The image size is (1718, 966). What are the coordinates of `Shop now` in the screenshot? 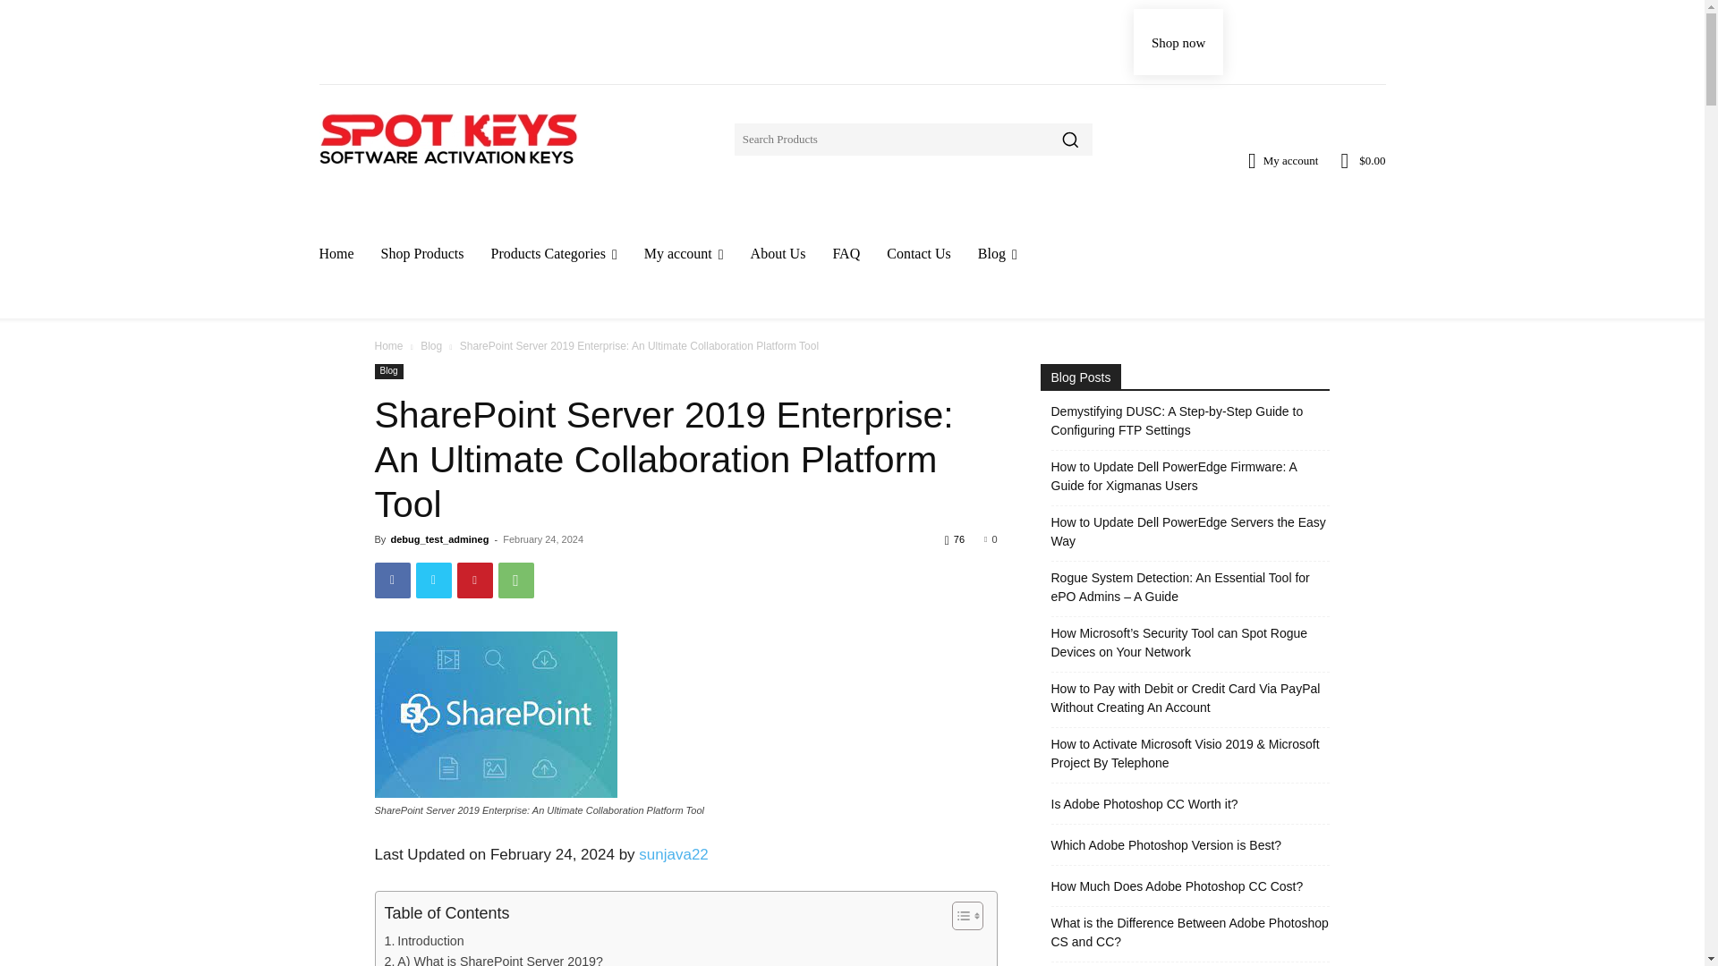 It's located at (1178, 41).